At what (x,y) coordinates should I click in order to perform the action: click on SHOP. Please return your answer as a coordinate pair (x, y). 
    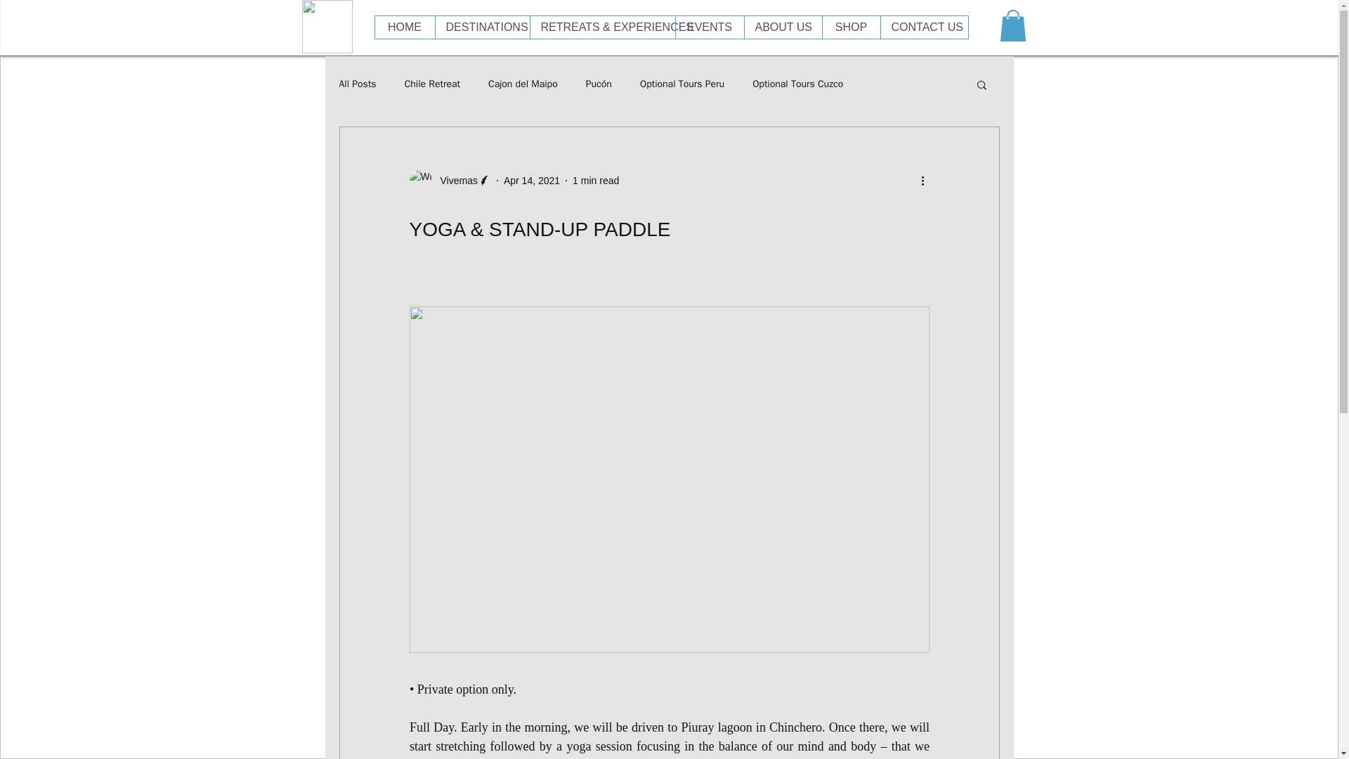
    Looking at the image, I should click on (851, 27).